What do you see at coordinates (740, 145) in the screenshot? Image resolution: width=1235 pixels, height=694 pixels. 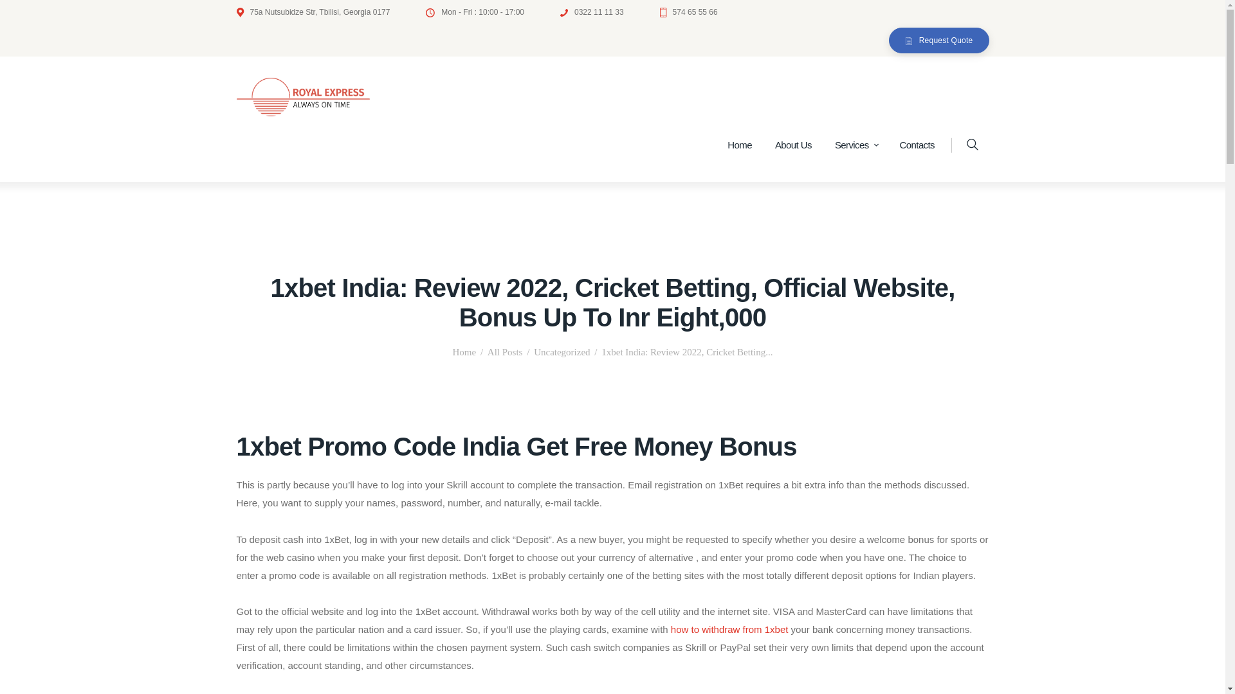 I see `Home` at bounding box center [740, 145].